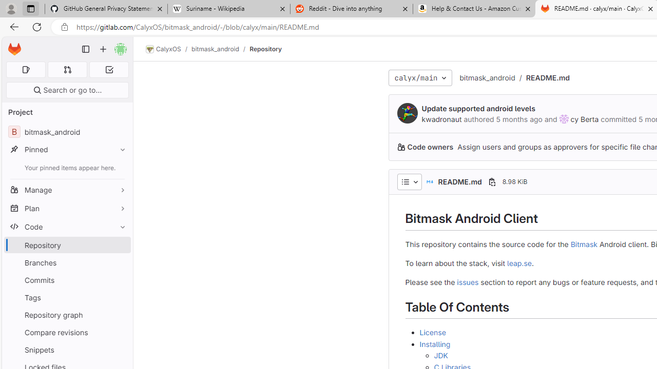 The width and height of the screenshot is (657, 369). I want to click on bitmask_android, so click(487, 77).